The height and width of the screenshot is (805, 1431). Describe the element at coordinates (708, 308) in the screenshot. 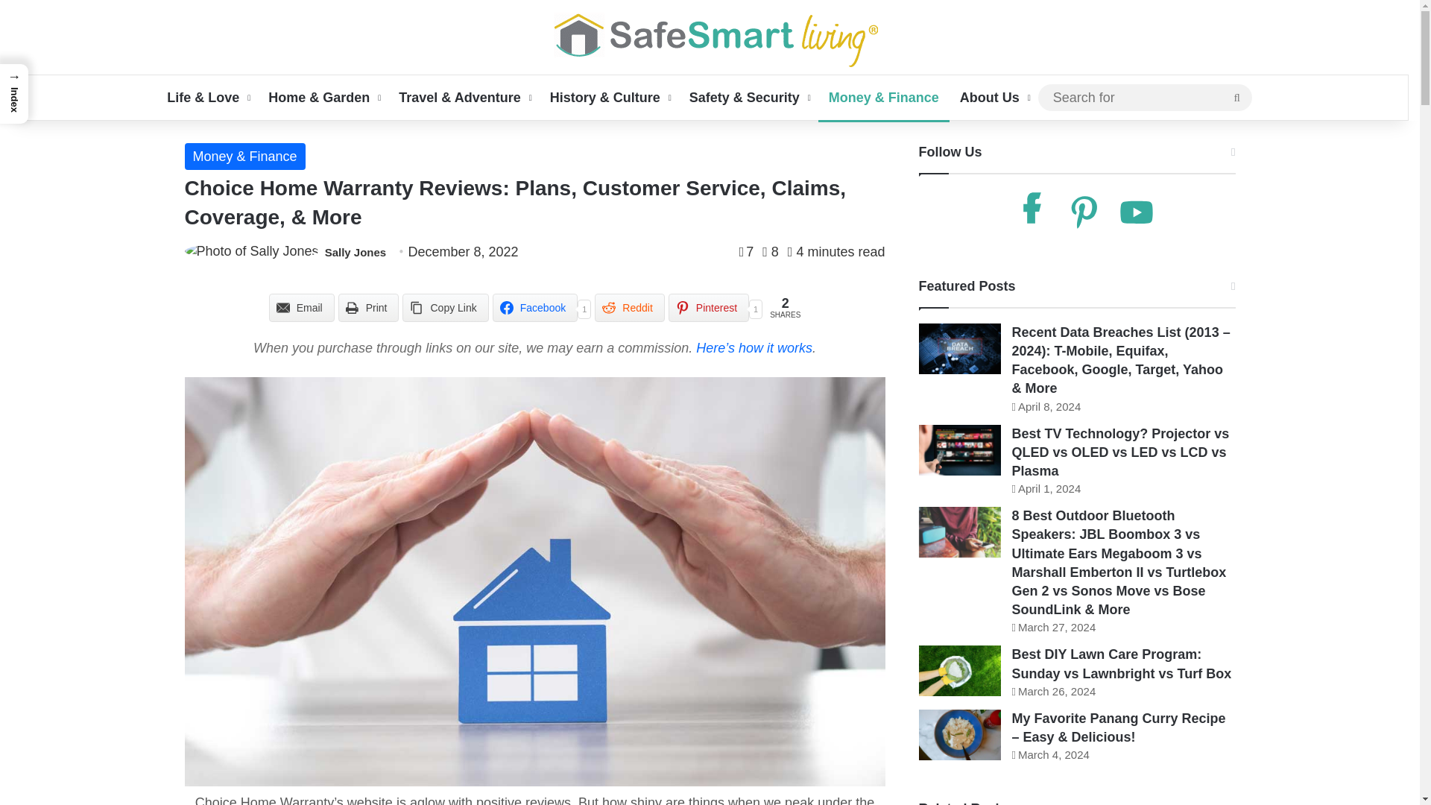

I see `Share on Pinterest` at that location.